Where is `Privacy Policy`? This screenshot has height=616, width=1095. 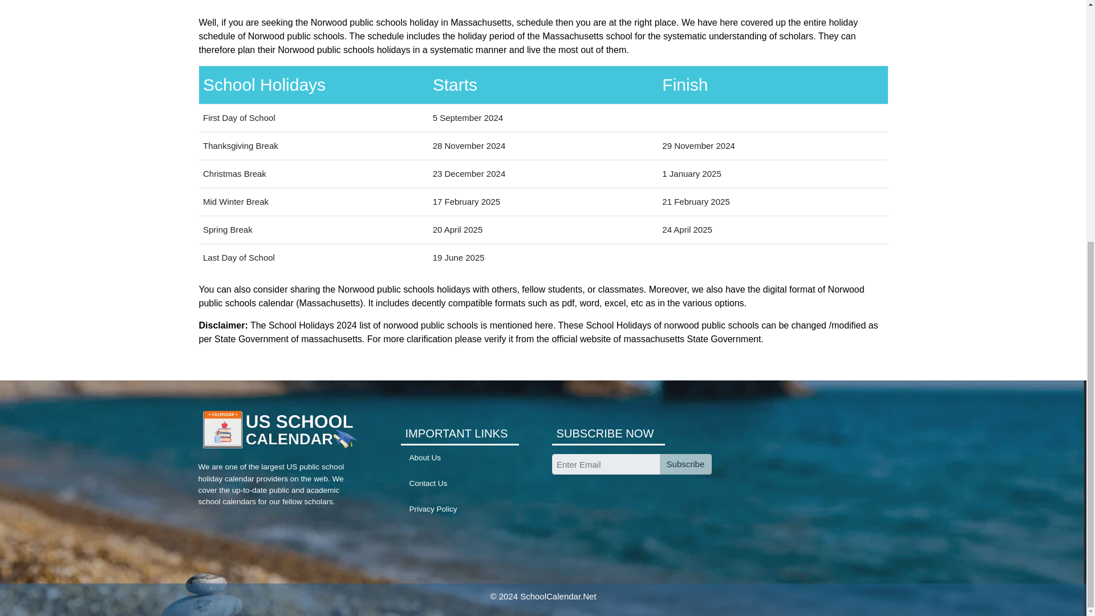 Privacy Policy is located at coordinates (433, 509).